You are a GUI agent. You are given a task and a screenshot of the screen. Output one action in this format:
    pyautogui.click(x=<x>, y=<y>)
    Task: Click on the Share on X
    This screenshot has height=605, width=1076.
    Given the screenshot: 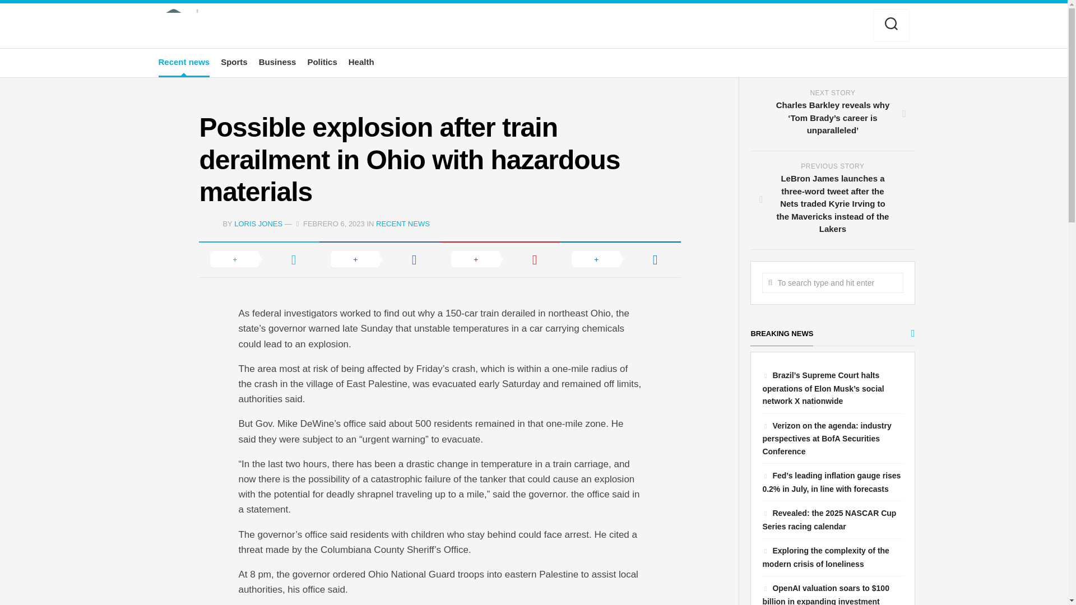 What is the action you would take?
    pyautogui.click(x=259, y=259)
    